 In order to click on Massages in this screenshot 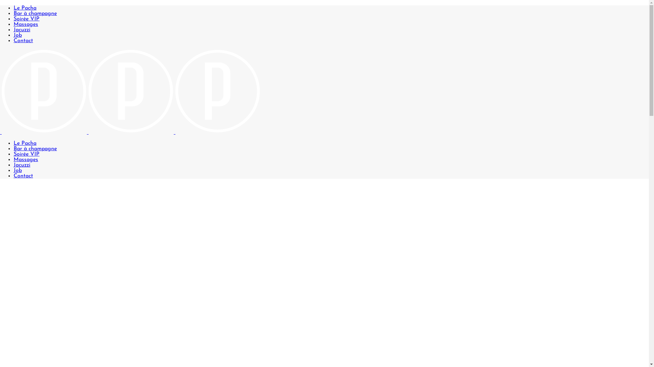, I will do `click(26, 24)`.